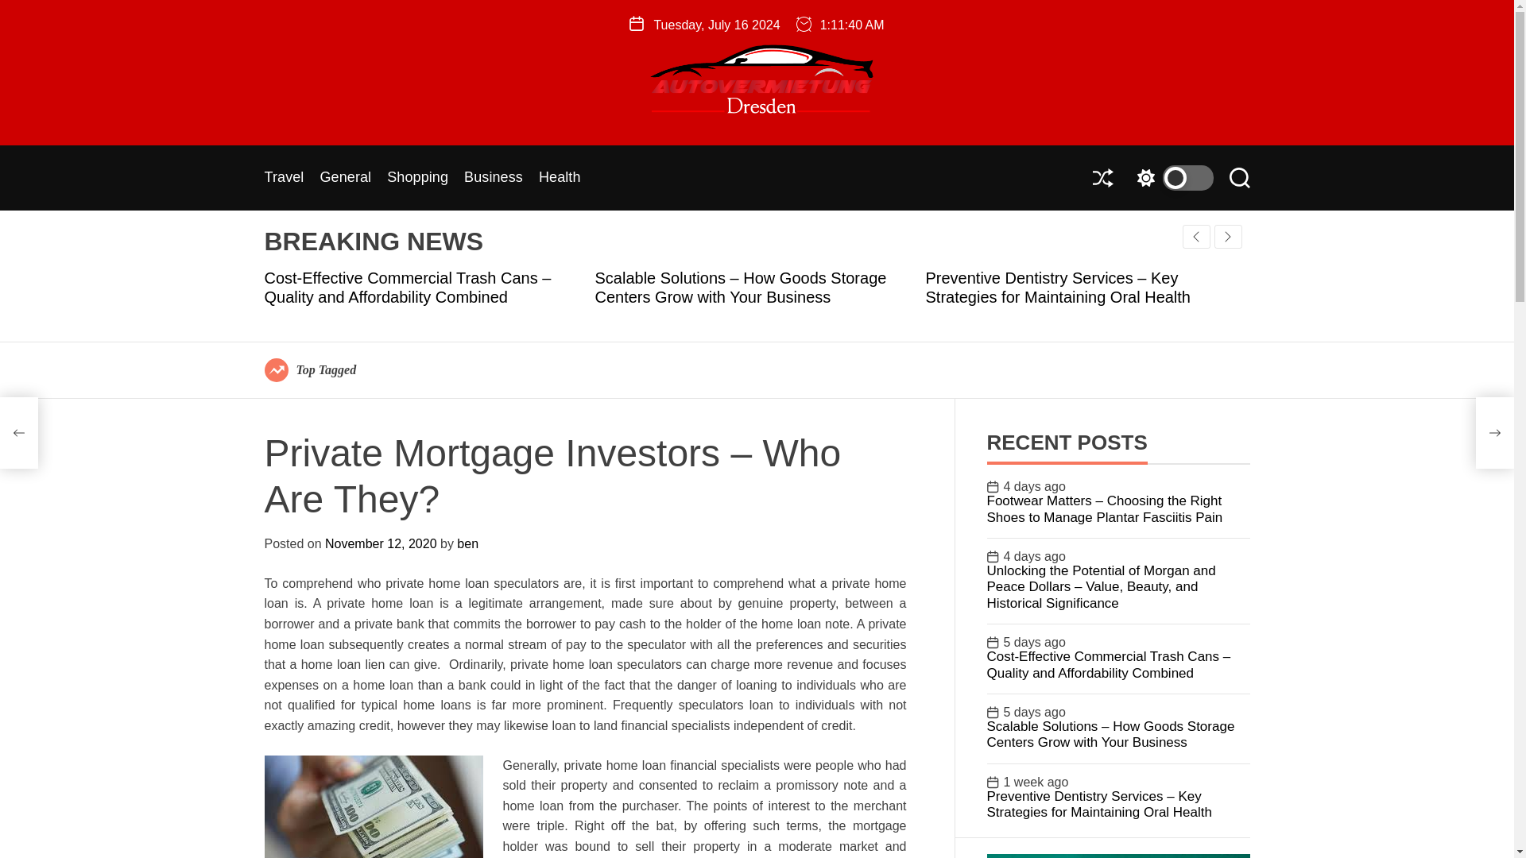  What do you see at coordinates (1171, 178) in the screenshot?
I see `Switch color mode` at bounding box center [1171, 178].